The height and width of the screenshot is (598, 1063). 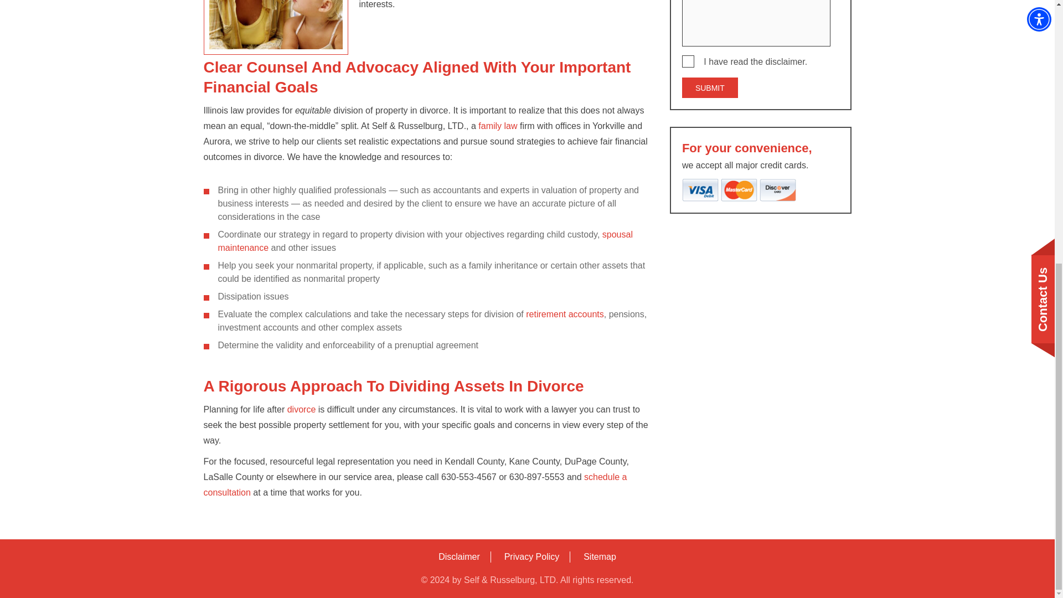 I want to click on spousal maintenance, so click(x=425, y=240).